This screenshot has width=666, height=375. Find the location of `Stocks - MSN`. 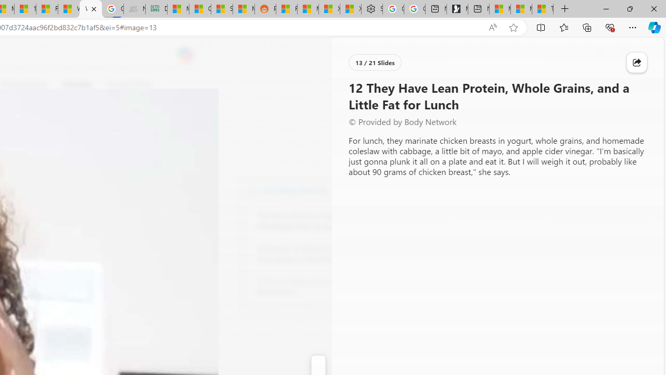

Stocks - MSN is located at coordinates (222, 9).